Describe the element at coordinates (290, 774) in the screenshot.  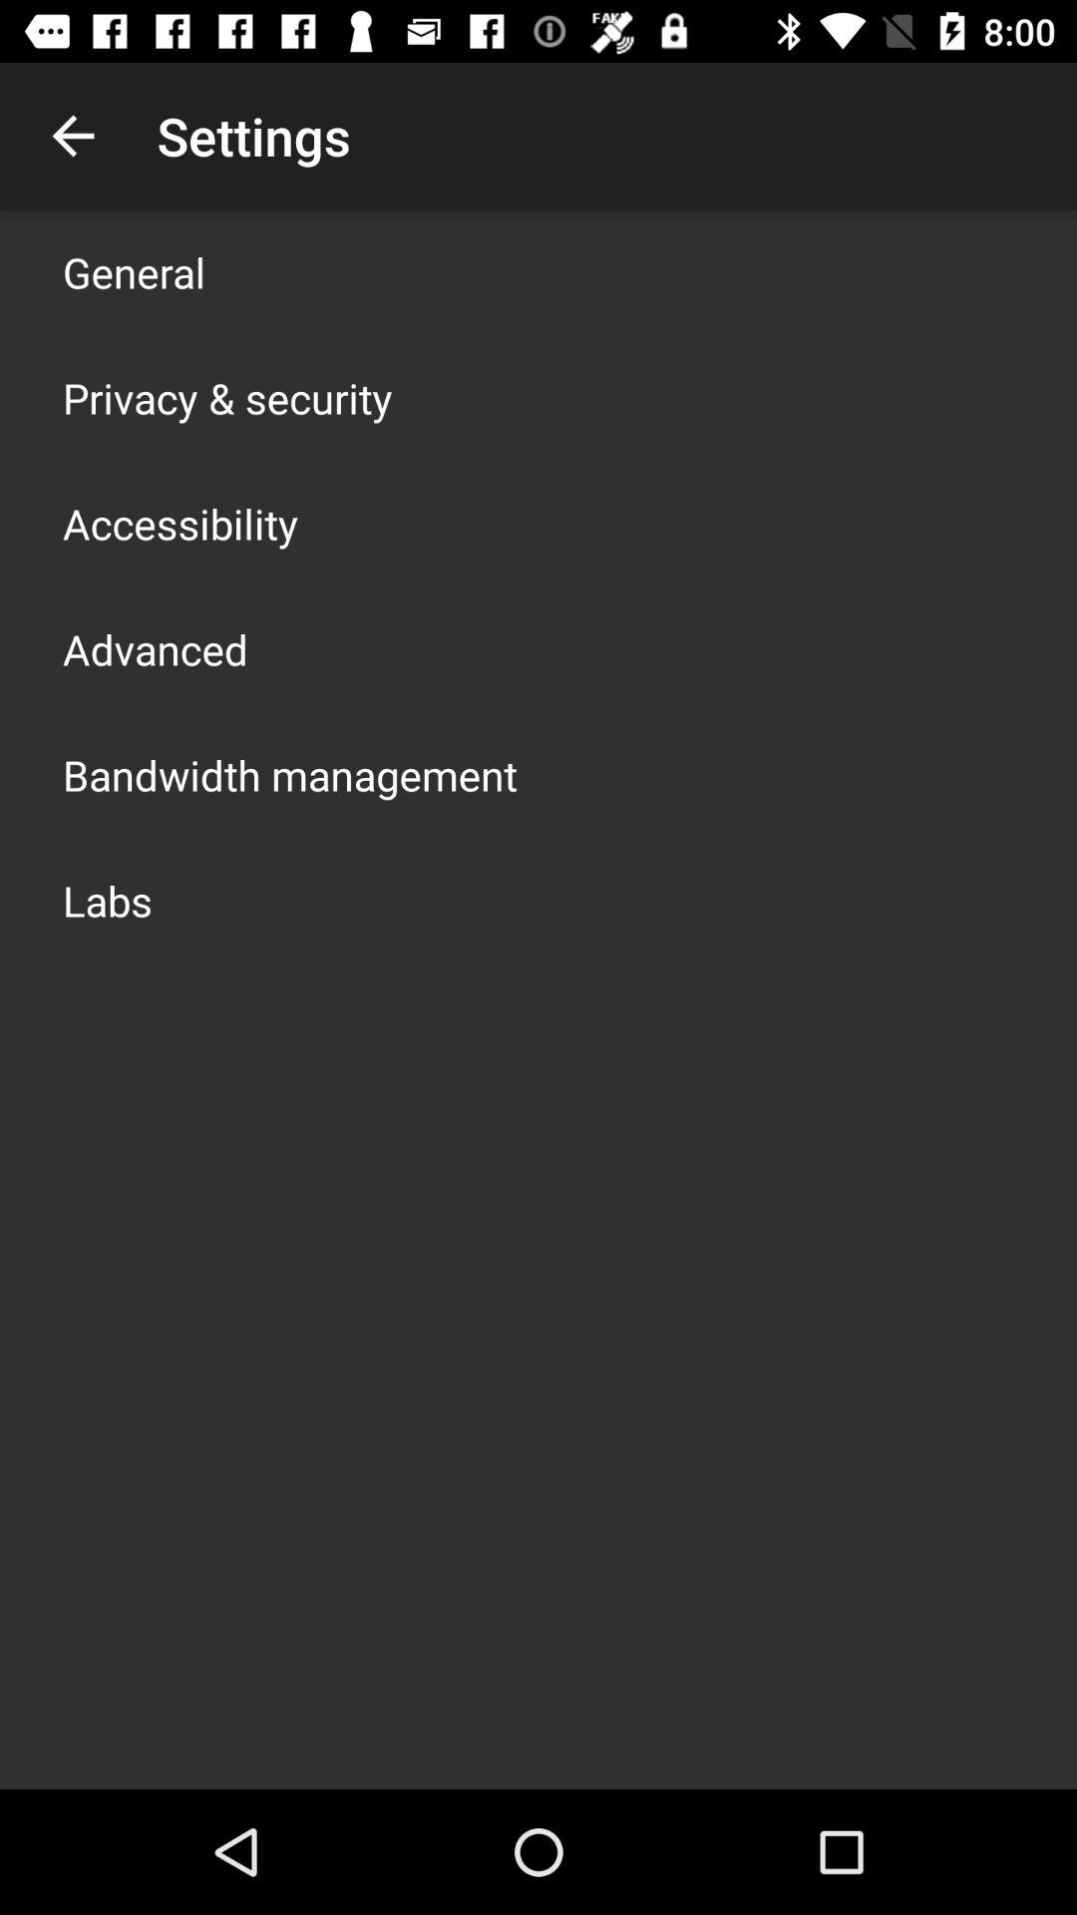
I see `jump until bandwidth management app` at that location.